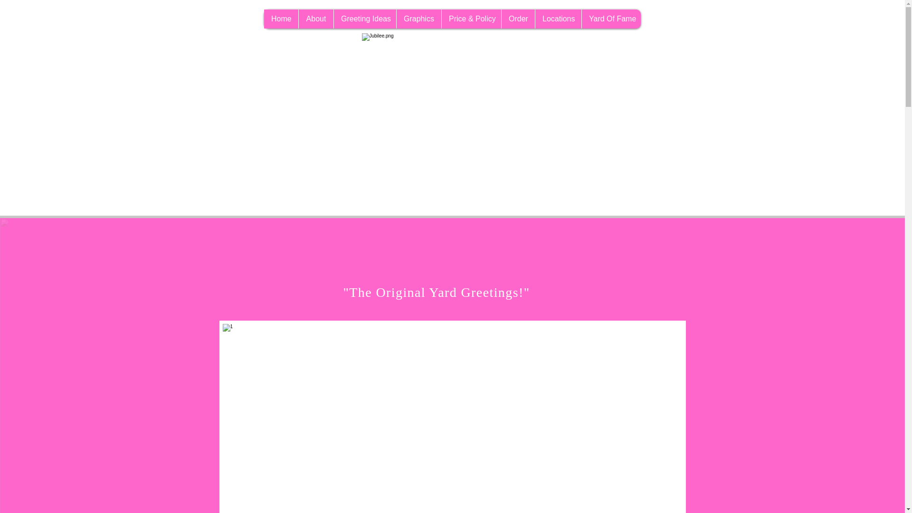  Describe the element at coordinates (611, 19) in the screenshot. I see `Yard Of Fame` at that location.